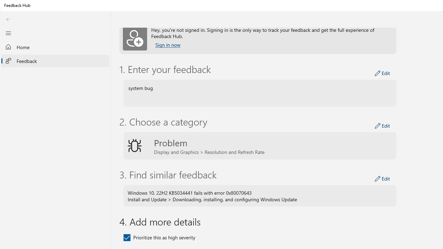 The width and height of the screenshot is (443, 249). What do you see at coordinates (8, 33) in the screenshot?
I see `Close Navigation` at bounding box center [8, 33].